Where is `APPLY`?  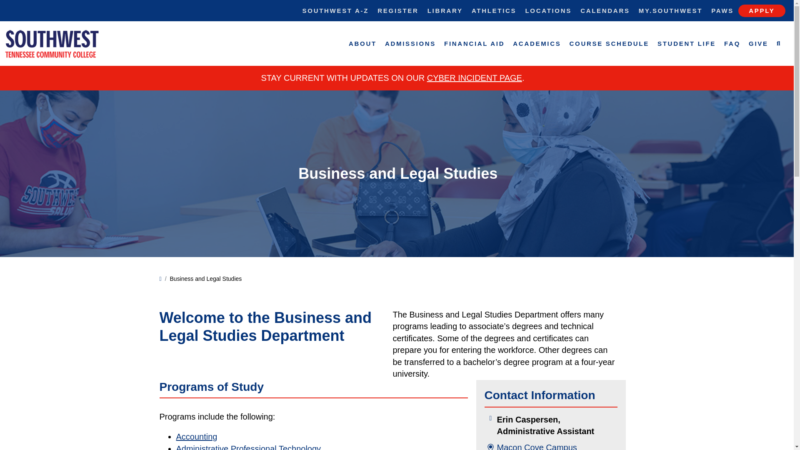 APPLY is located at coordinates (762, 11).